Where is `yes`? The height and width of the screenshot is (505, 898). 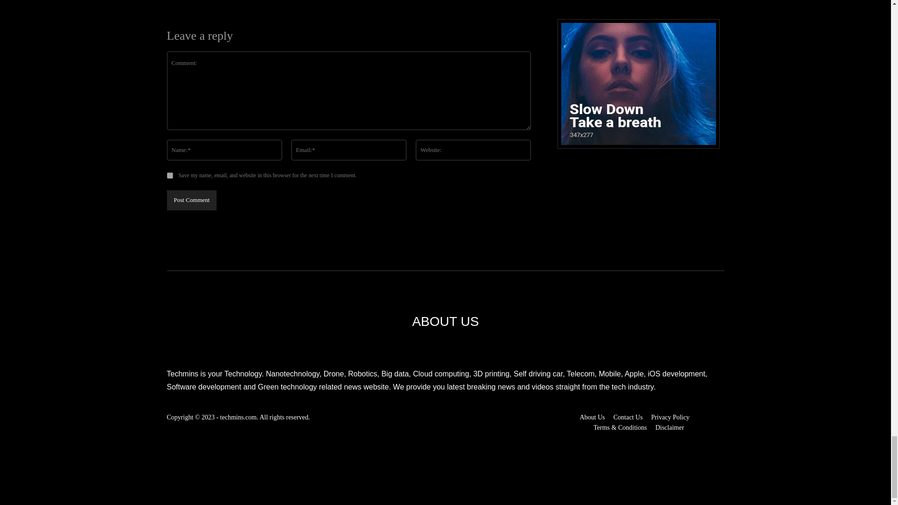 yes is located at coordinates (169, 176).